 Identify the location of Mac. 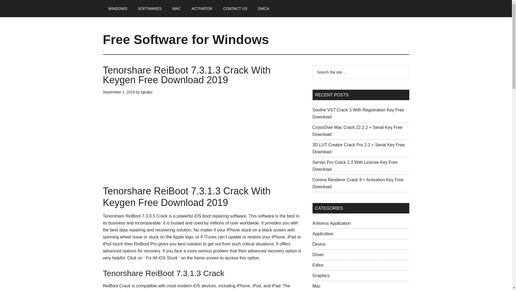
(316, 286).